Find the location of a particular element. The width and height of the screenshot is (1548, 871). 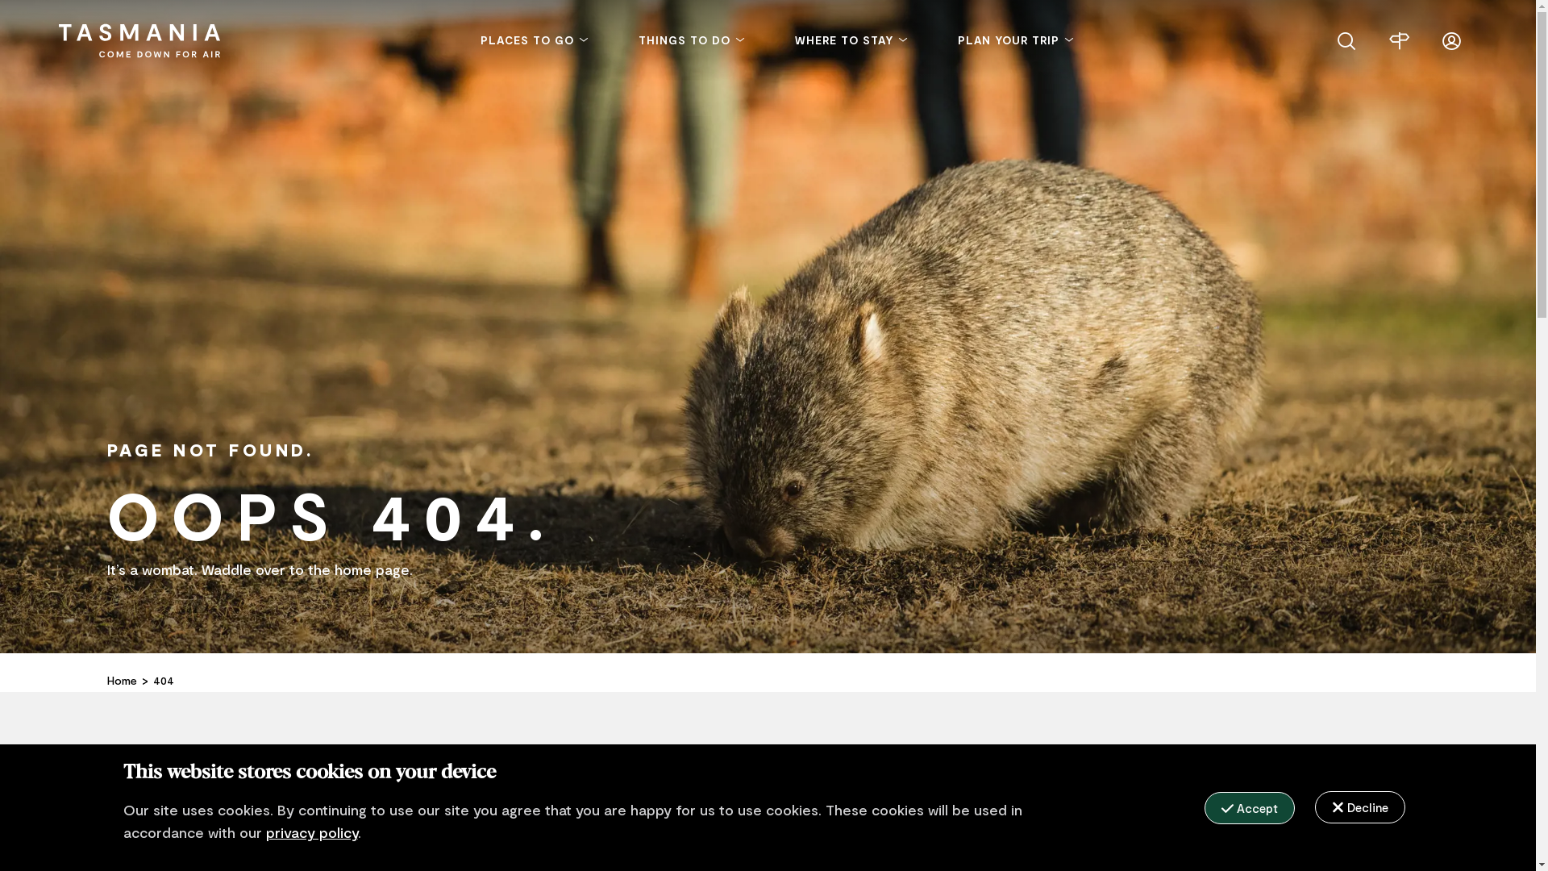

privacy policy is located at coordinates (312, 832).